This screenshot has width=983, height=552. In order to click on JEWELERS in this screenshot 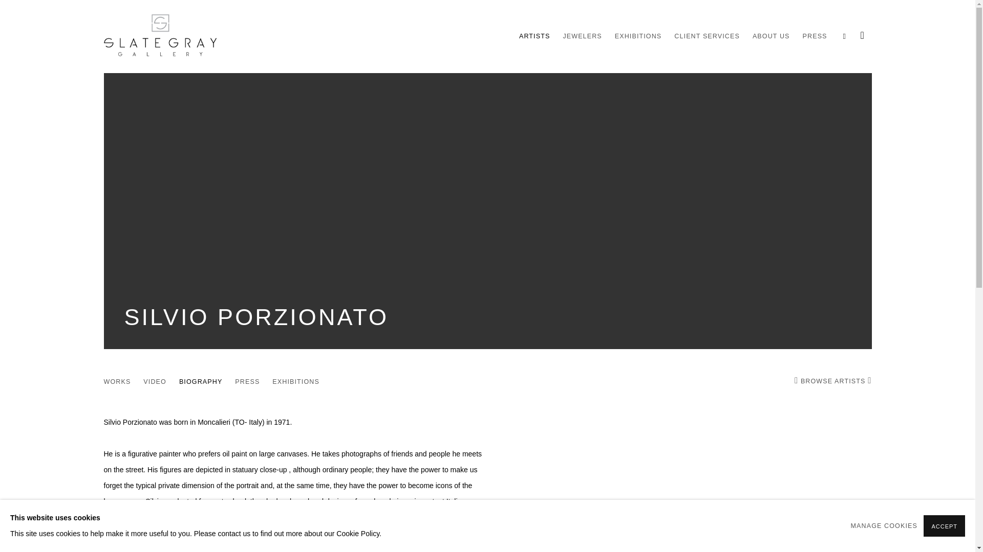, I will do `click(582, 36)`.